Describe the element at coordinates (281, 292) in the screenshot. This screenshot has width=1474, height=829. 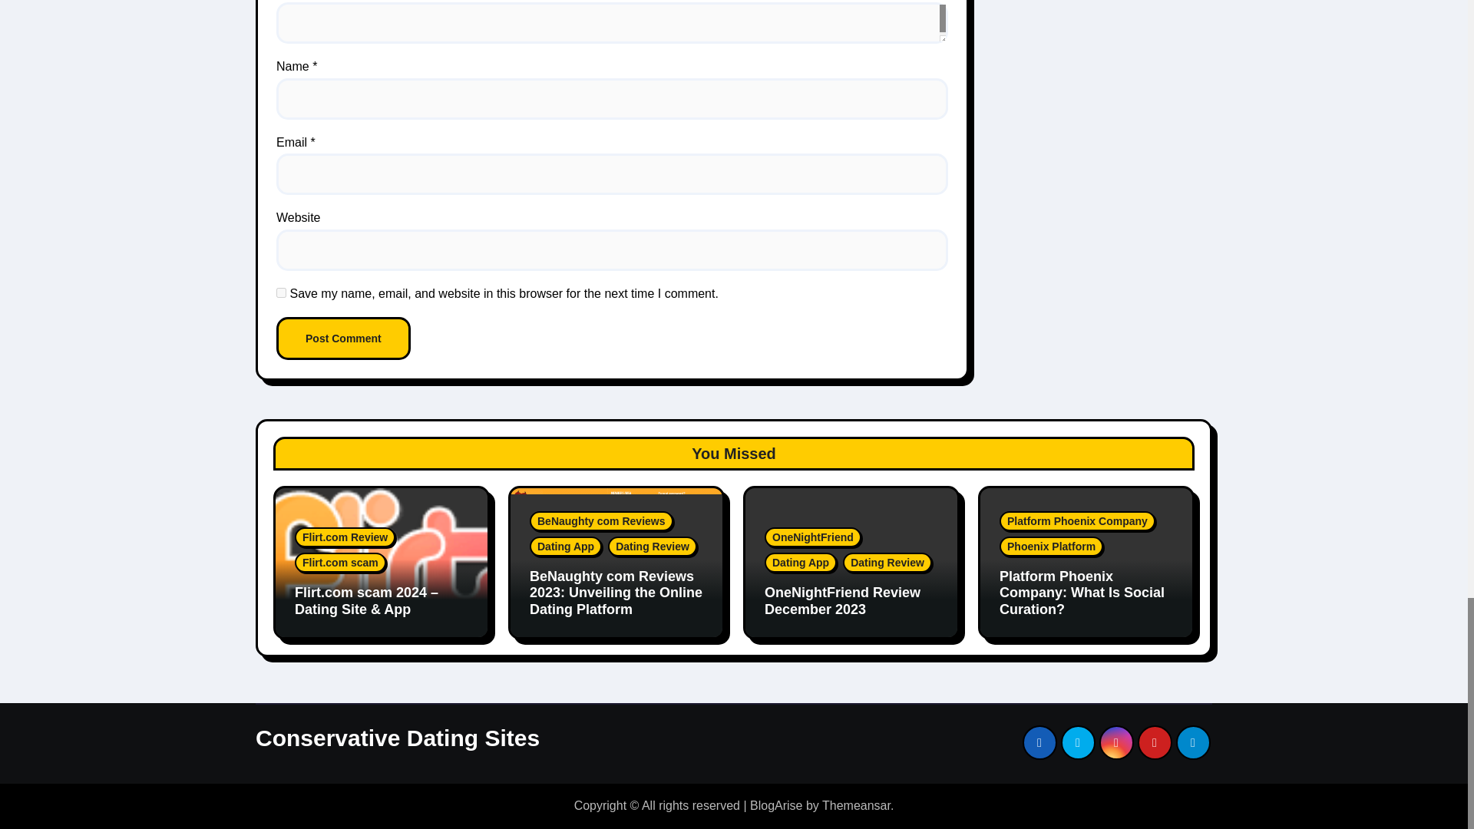
I see `yes` at that location.